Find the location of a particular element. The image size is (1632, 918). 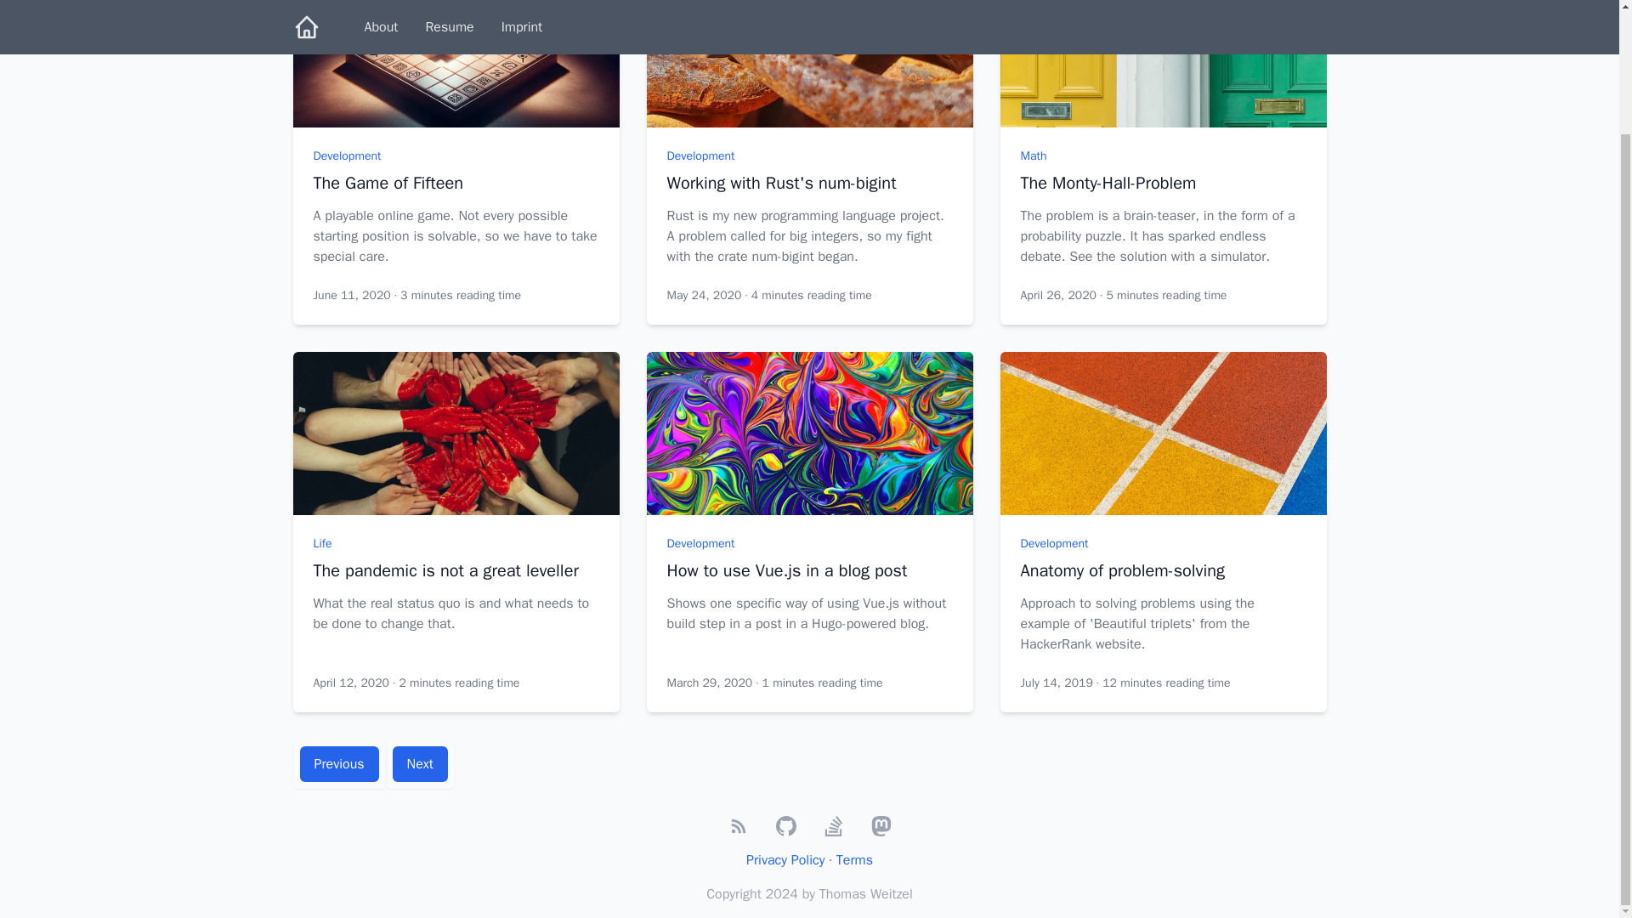

How to use Vue.js in a blog post is located at coordinates (808, 570).